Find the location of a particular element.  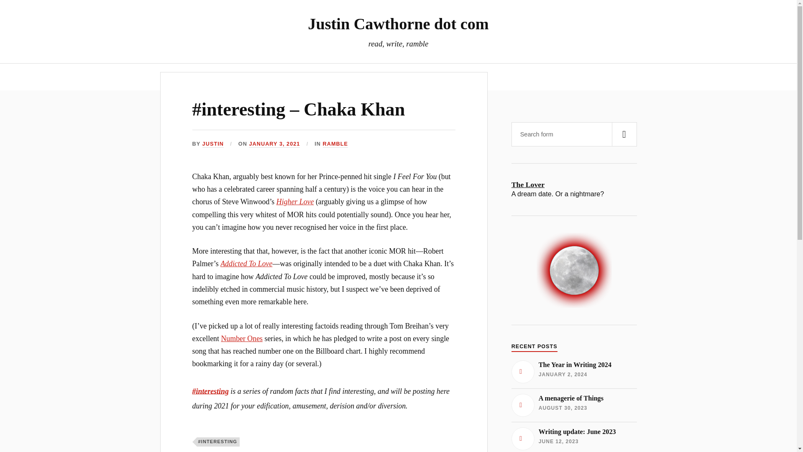

The Lover is located at coordinates (574, 185).